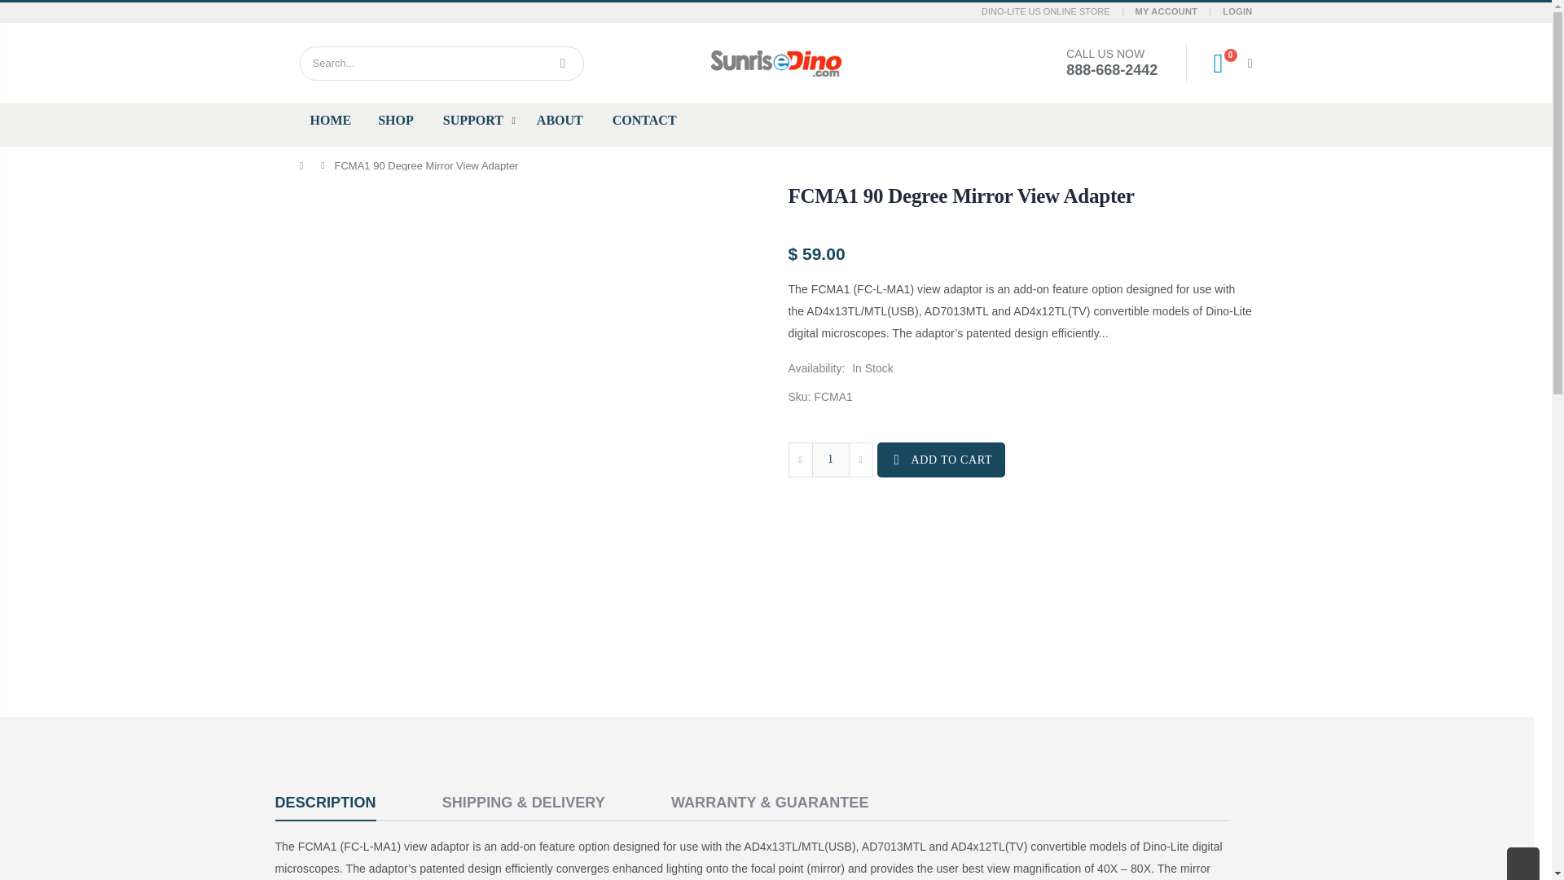 The width and height of the screenshot is (1564, 880). What do you see at coordinates (647, 121) in the screenshot?
I see `CONTACT` at bounding box center [647, 121].